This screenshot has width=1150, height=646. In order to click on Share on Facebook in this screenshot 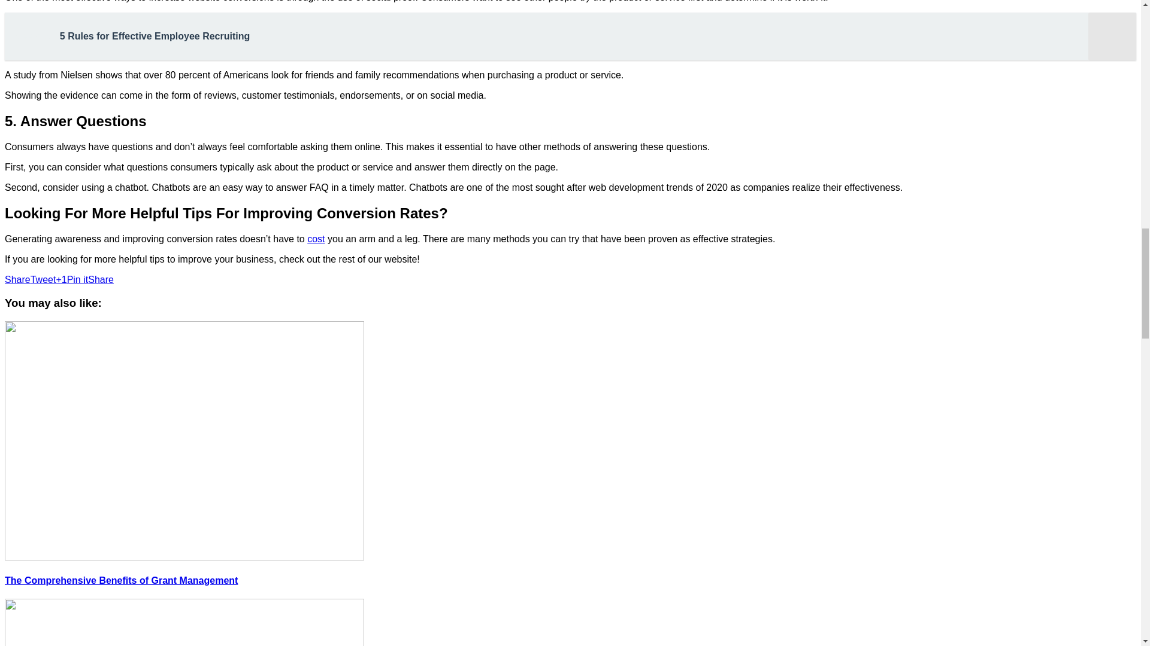, I will do `click(17, 280)`.